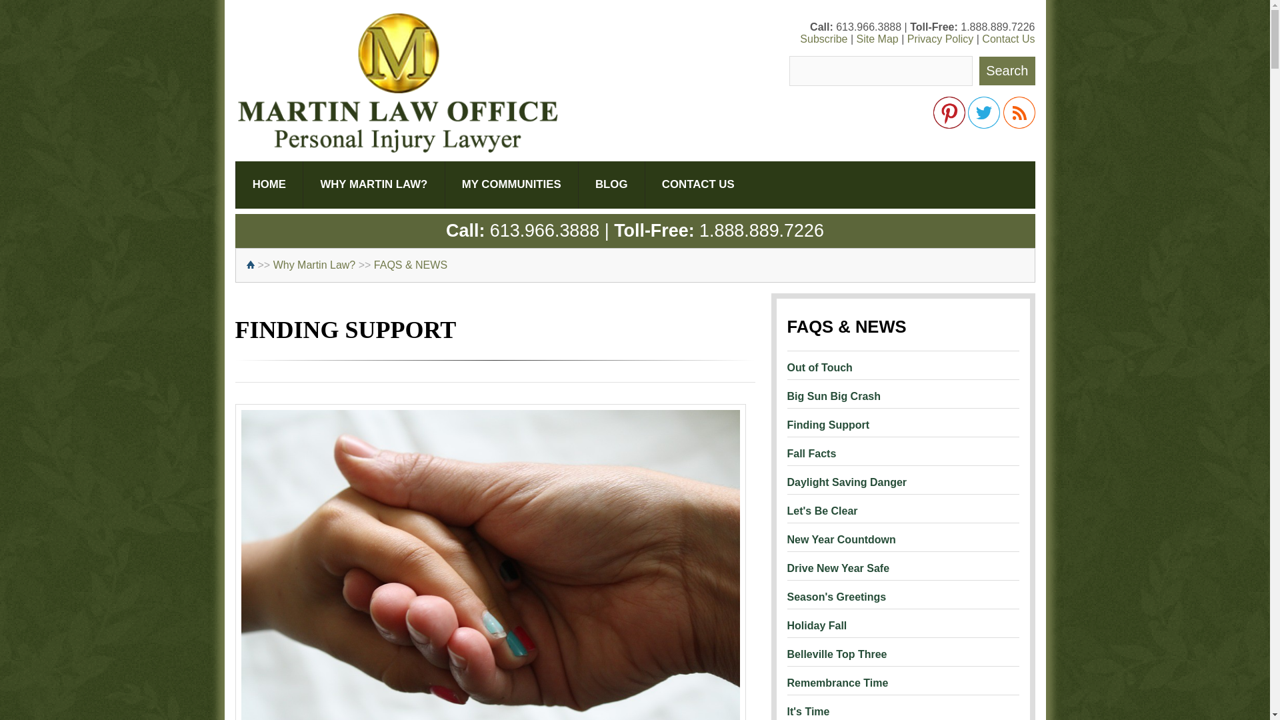 The height and width of the screenshot is (720, 1280). I want to click on Site Map, so click(877, 39).